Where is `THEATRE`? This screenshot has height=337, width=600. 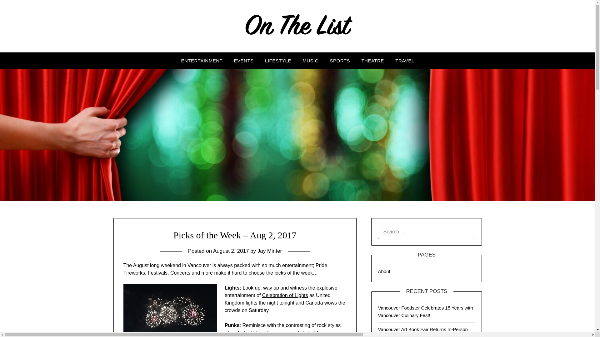
THEATRE is located at coordinates (372, 61).